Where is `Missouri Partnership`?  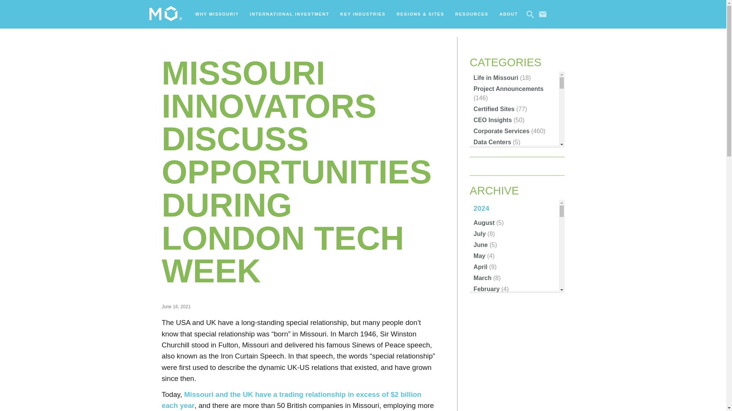
Missouri Partnership is located at coordinates (165, 14).